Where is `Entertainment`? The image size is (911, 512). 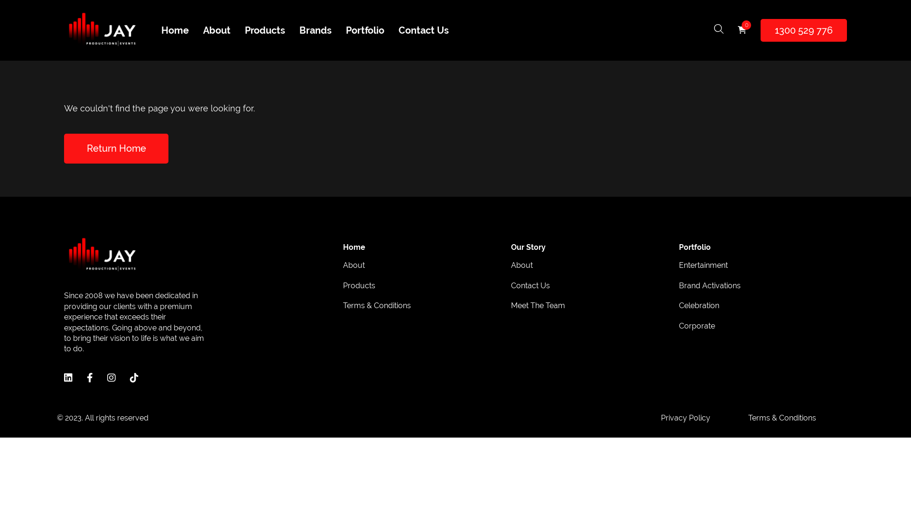 Entertainment is located at coordinates (703, 270).